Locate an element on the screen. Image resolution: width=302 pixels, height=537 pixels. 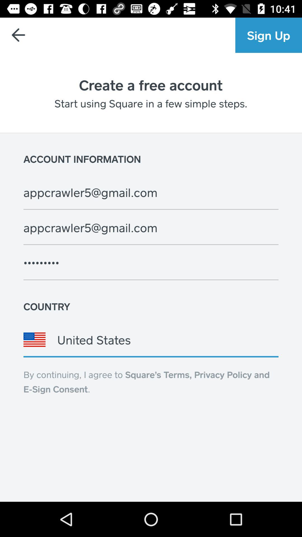
select icon below the united states icon is located at coordinates (147, 382).